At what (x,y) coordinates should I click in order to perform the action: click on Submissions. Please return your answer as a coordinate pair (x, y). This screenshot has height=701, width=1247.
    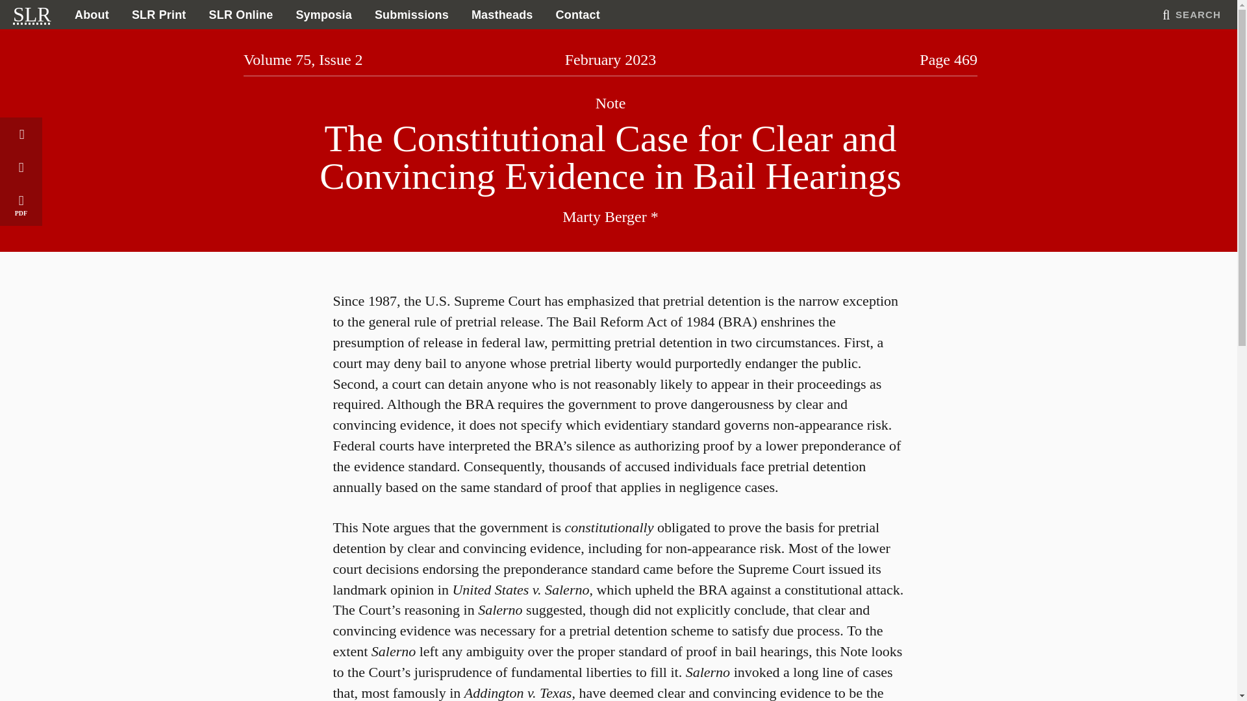
    Looking at the image, I should click on (412, 15).